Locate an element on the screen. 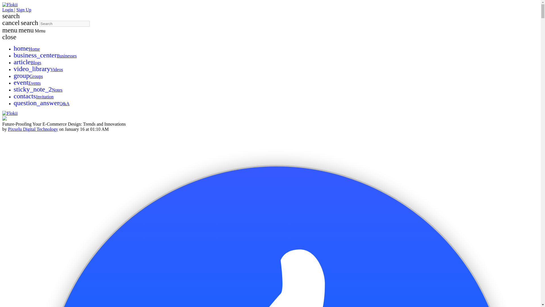  groupGroups is located at coordinates (28, 76).